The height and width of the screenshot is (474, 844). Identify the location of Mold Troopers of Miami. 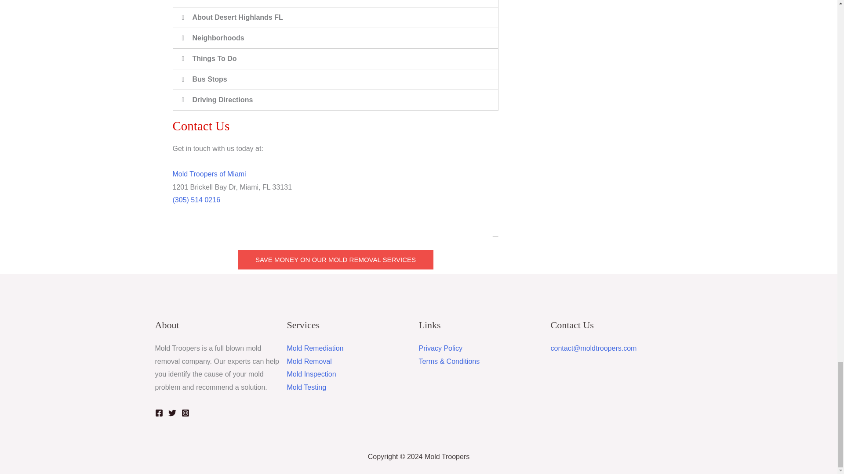
(208, 174).